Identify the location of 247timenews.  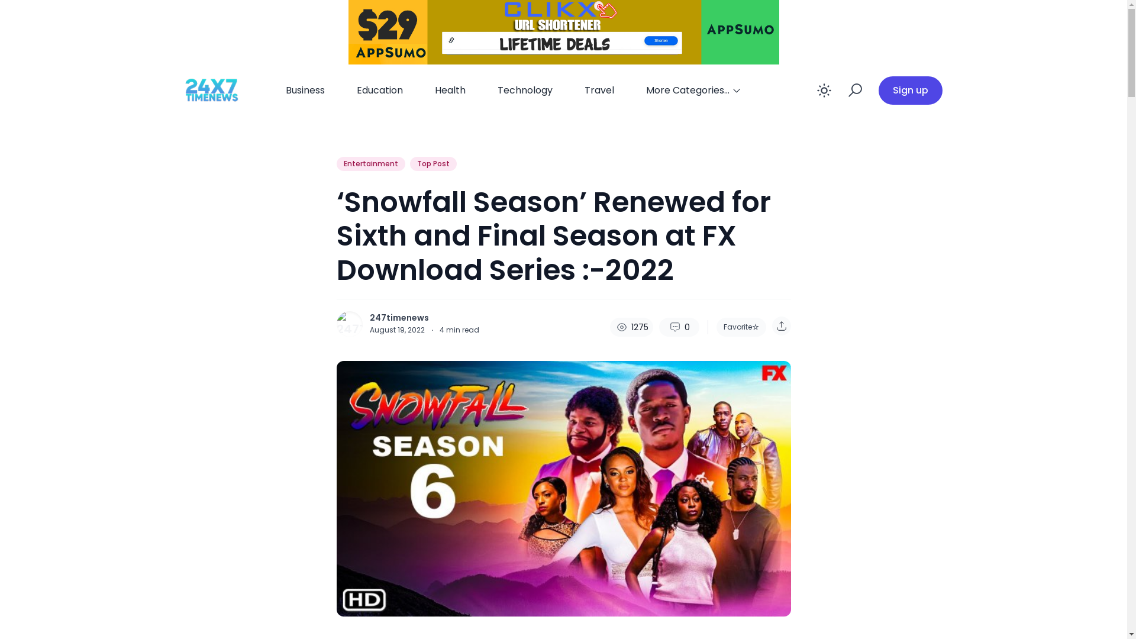
(399, 318).